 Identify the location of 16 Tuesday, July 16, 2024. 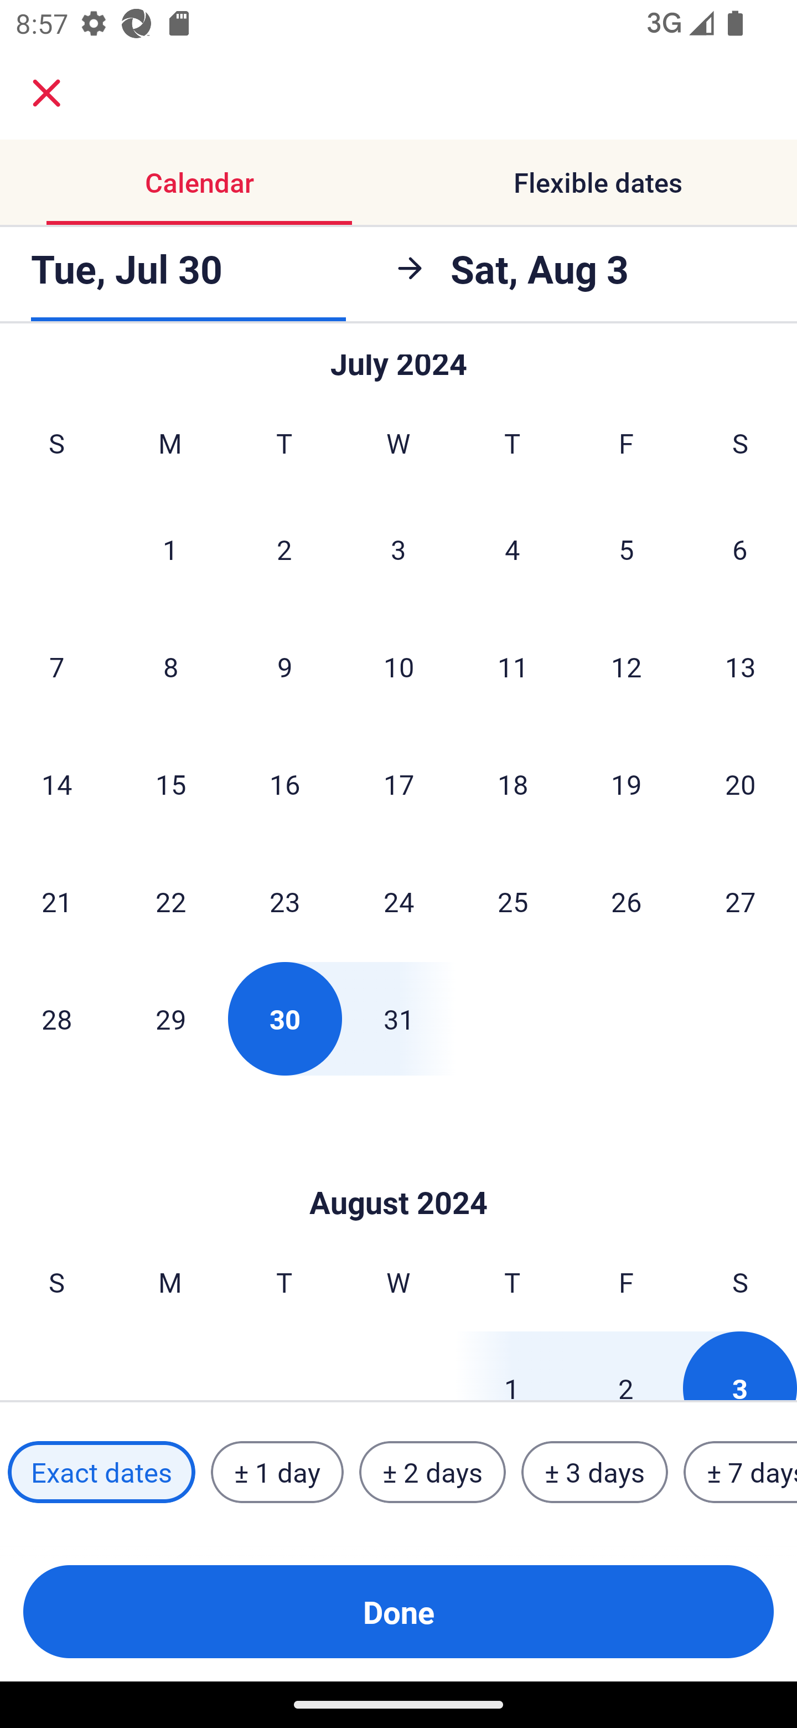
(284, 784).